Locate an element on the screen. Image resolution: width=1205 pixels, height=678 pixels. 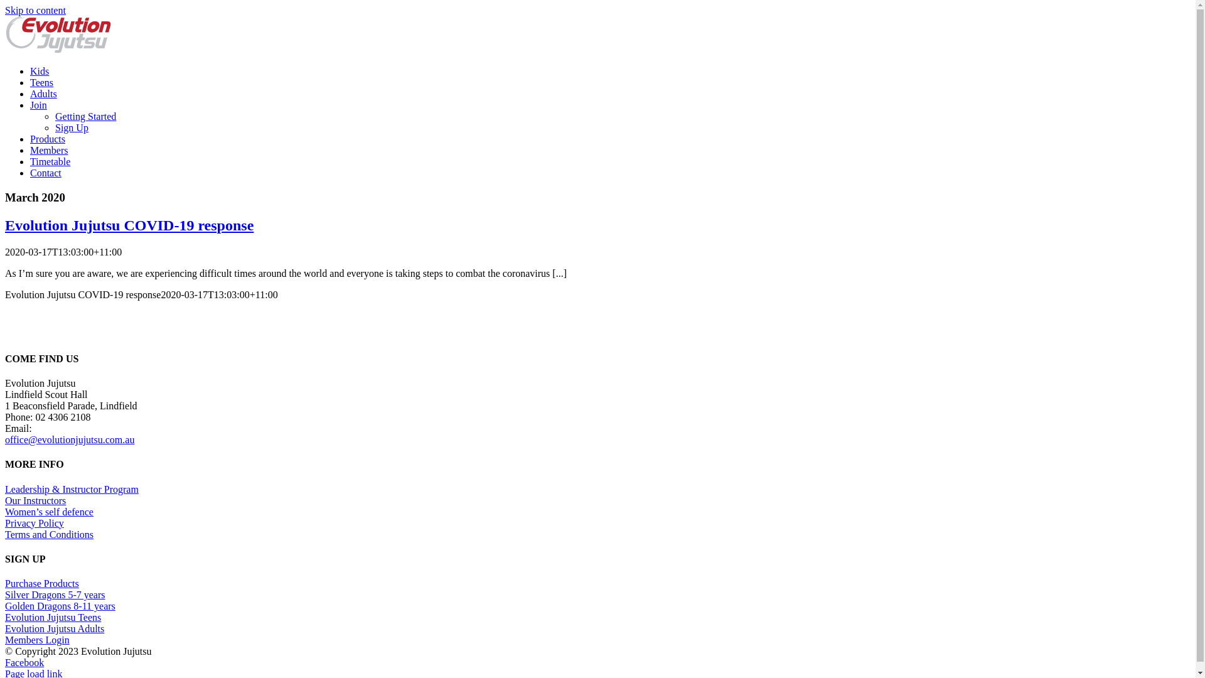
Timetable is located at coordinates (50, 162).